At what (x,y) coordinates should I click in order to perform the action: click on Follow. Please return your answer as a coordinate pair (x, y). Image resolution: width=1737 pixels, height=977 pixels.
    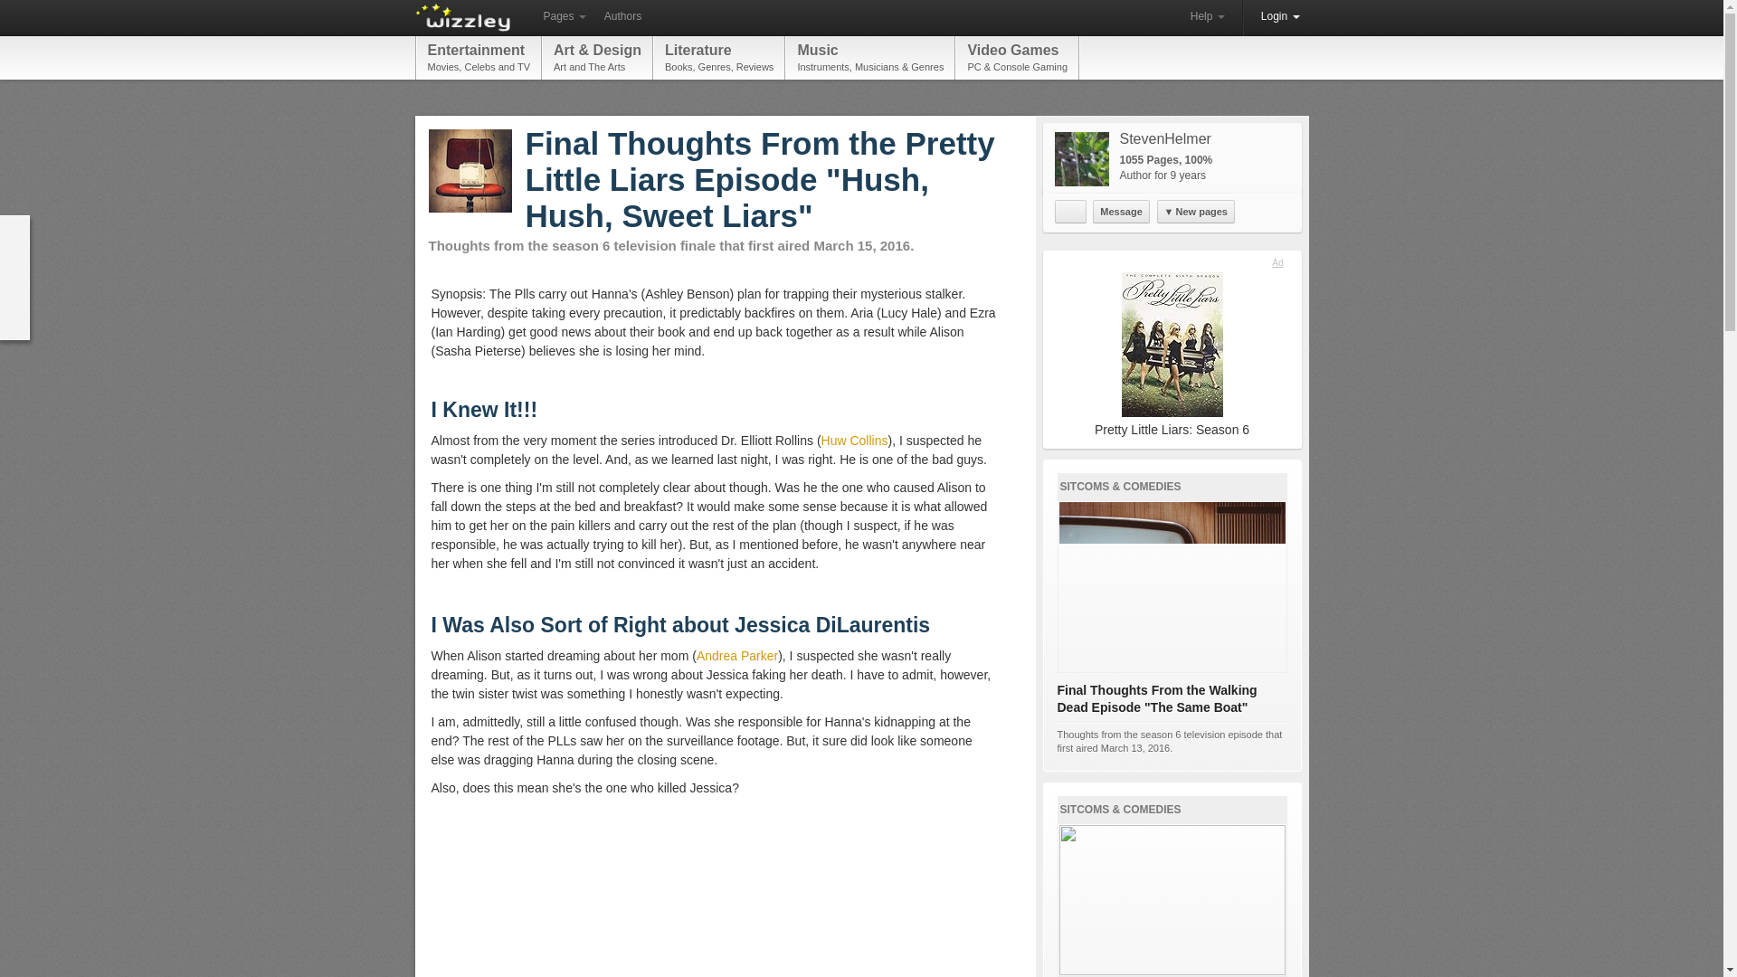
    Looking at the image, I should click on (622, 17).